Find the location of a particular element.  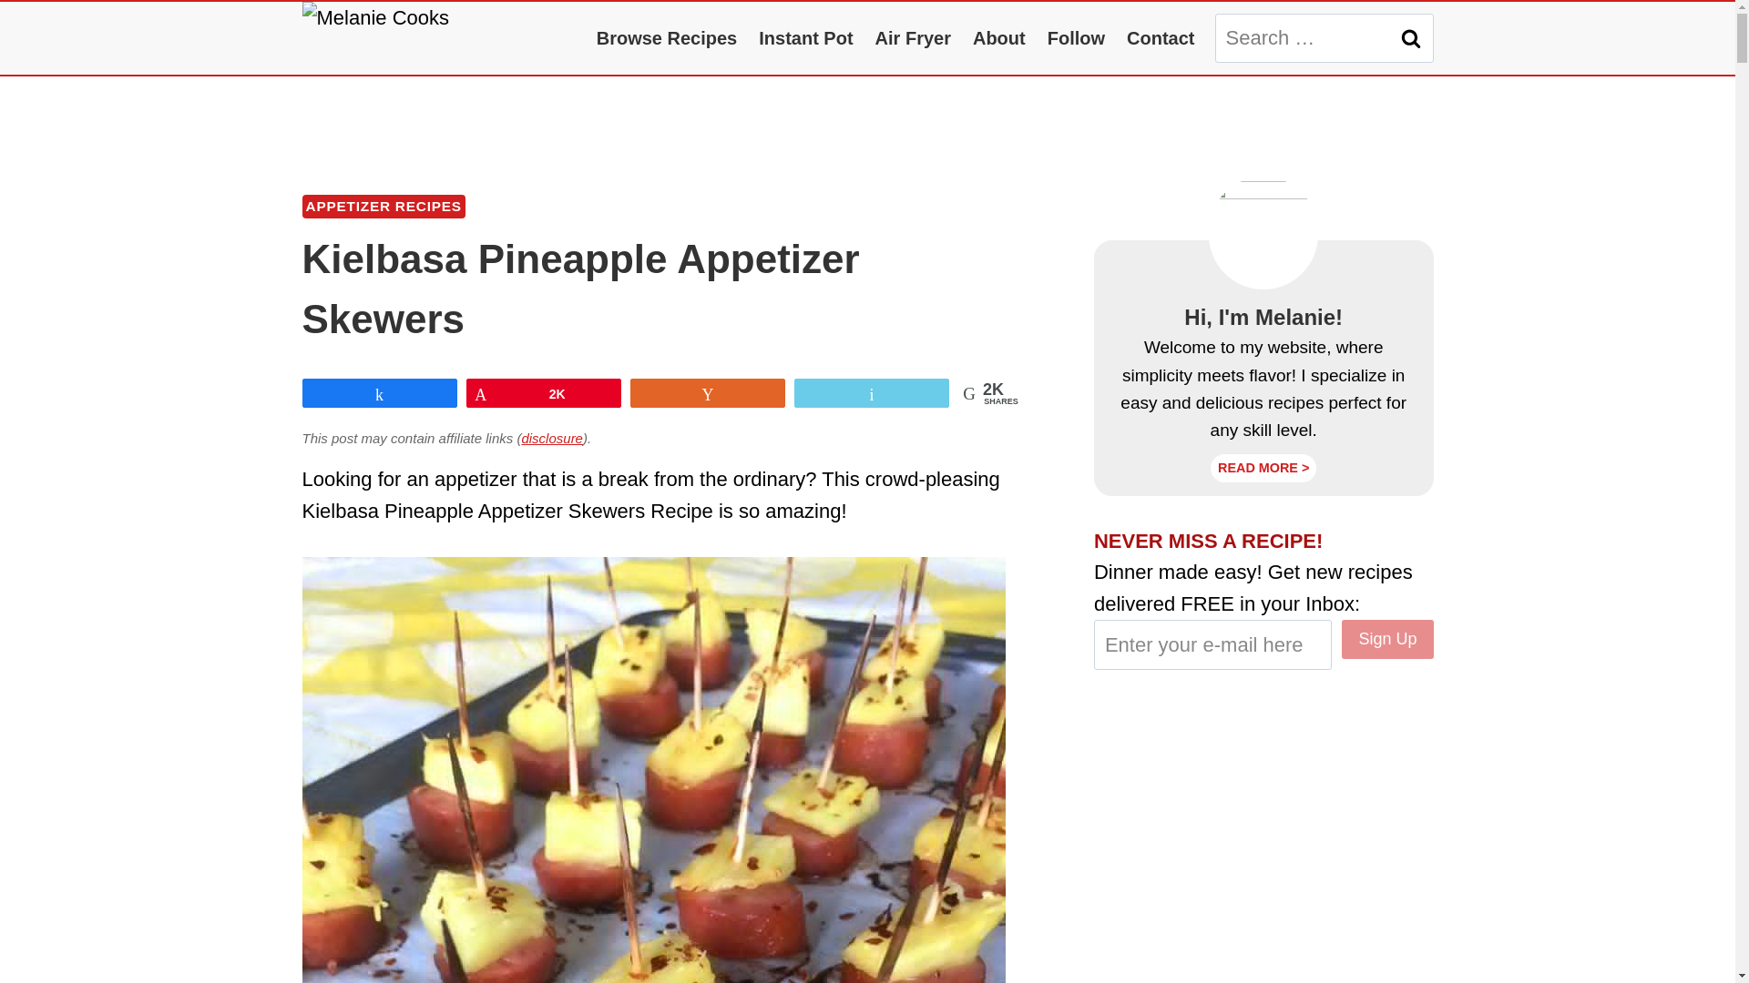

Instant Pot is located at coordinates (805, 38).